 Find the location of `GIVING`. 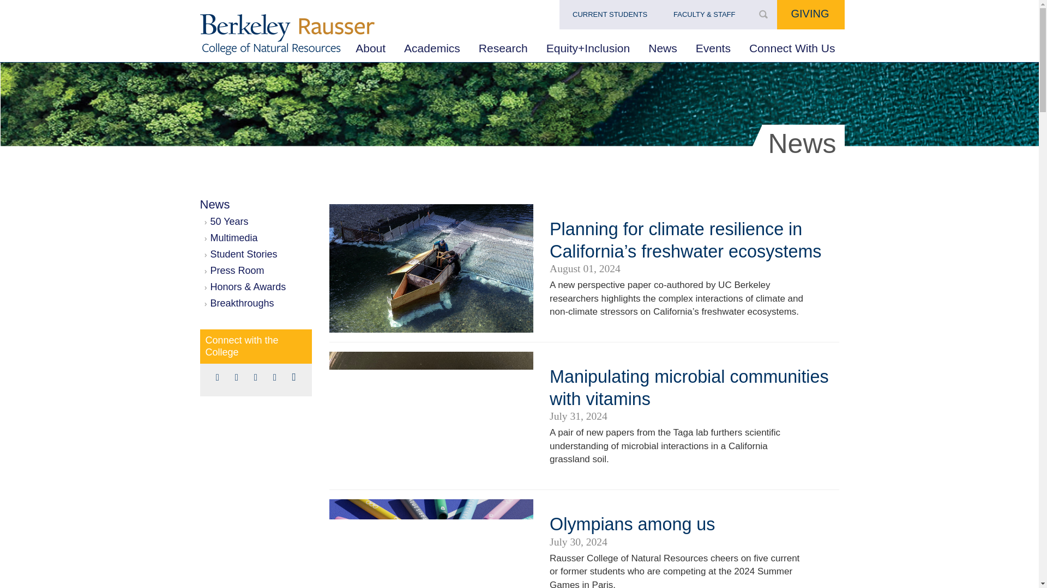

GIVING is located at coordinates (810, 15).